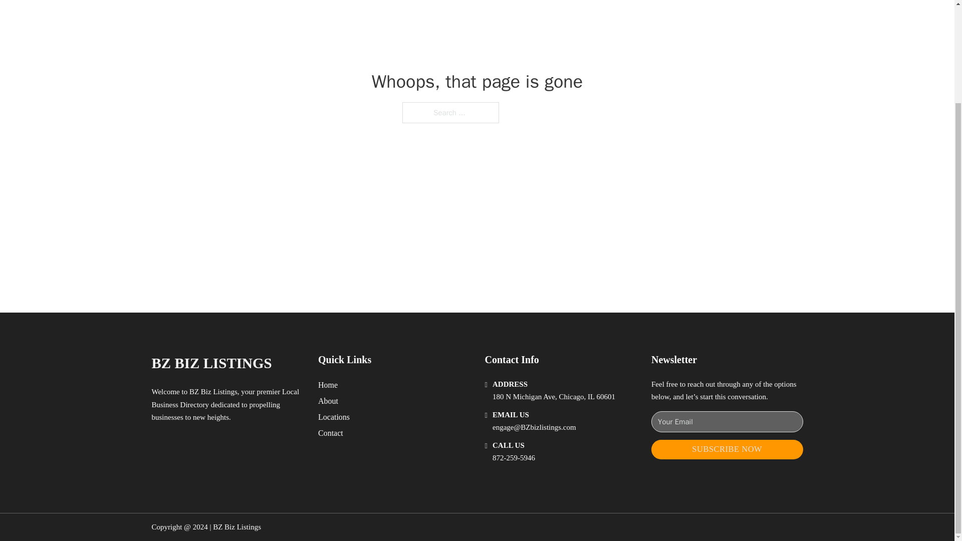 Image resolution: width=962 pixels, height=541 pixels. I want to click on SUBSCRIBE NOW, so click(727, 449).